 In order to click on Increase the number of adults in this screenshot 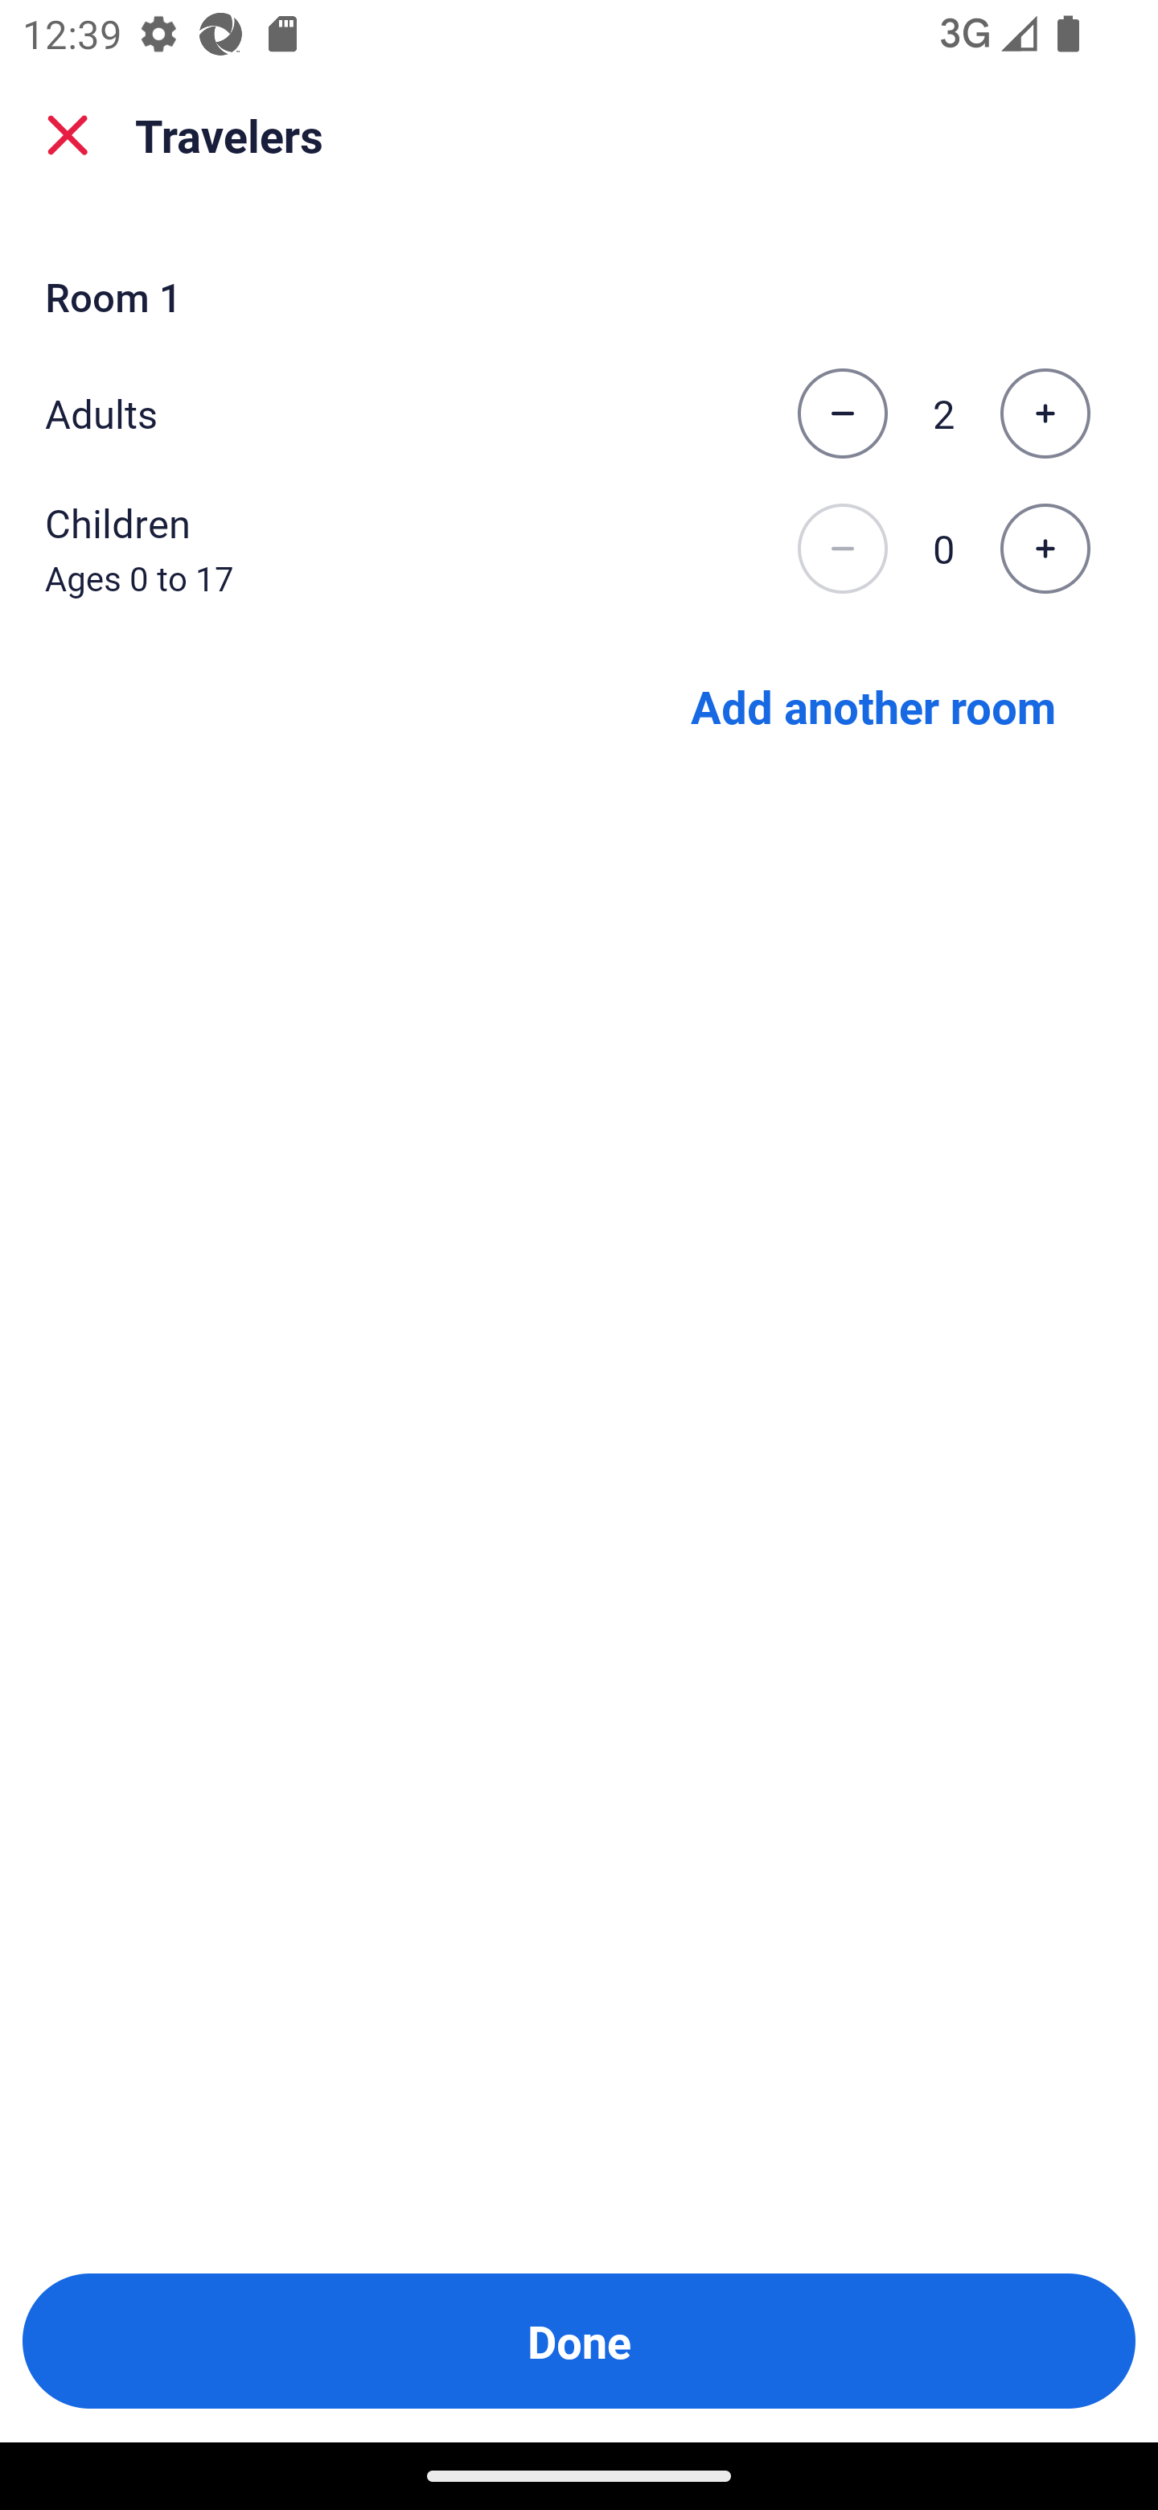, I will do `click(1045, 414)`.